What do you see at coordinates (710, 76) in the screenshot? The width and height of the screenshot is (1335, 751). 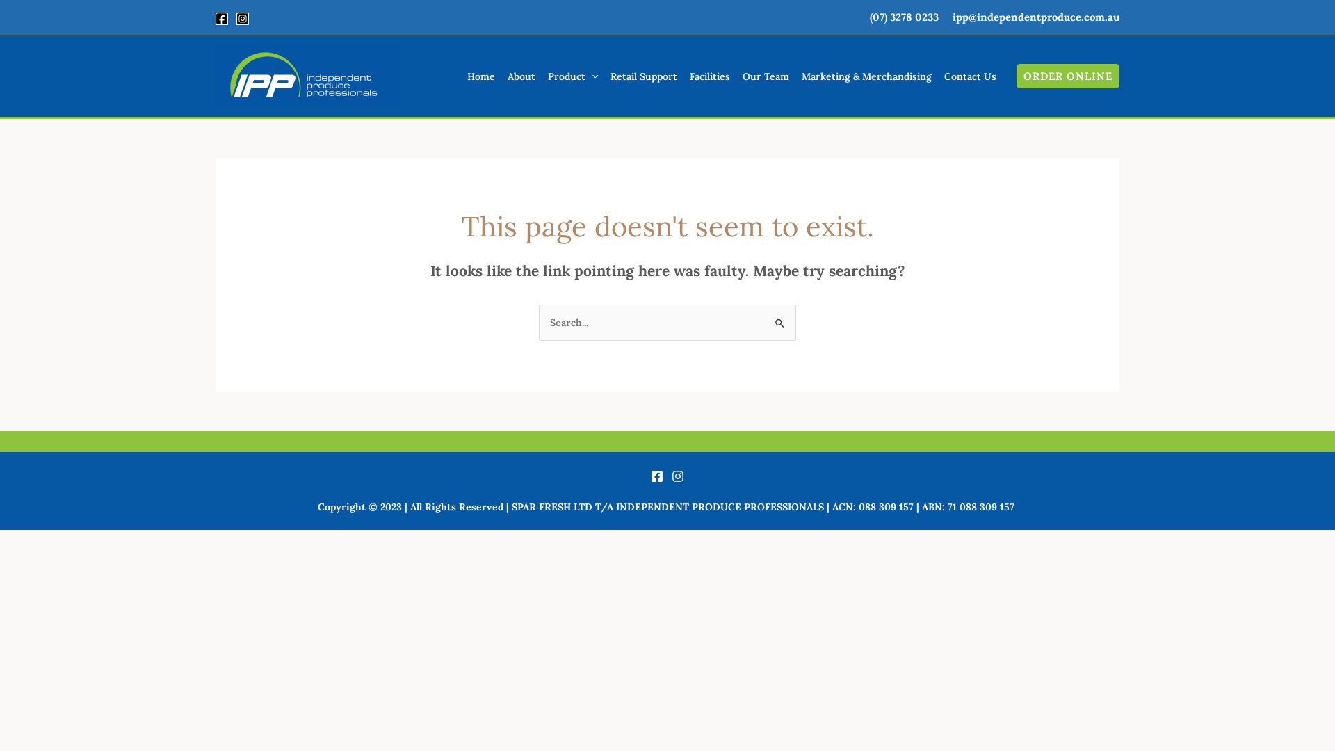 I see `Facilities` at bounding box center [710, 76].